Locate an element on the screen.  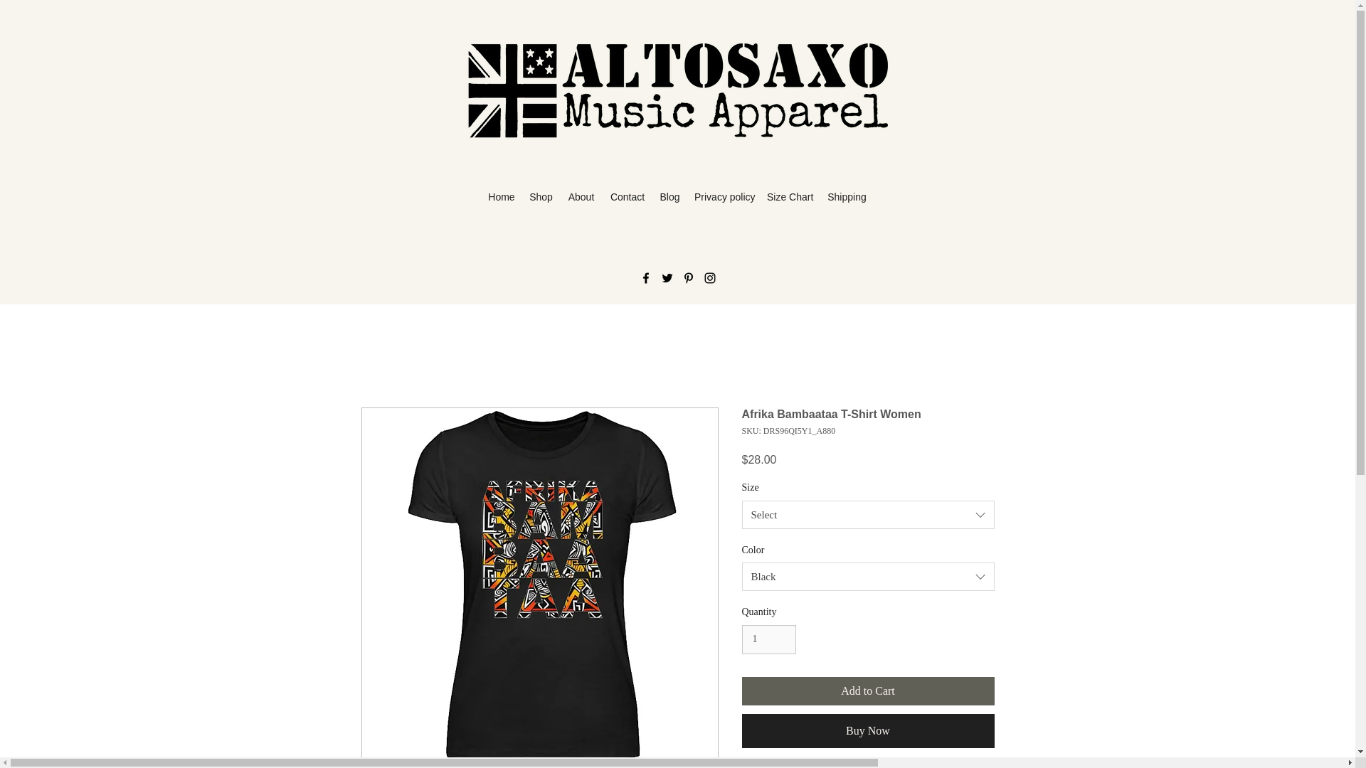
Select is located at coordinates (868, 515).